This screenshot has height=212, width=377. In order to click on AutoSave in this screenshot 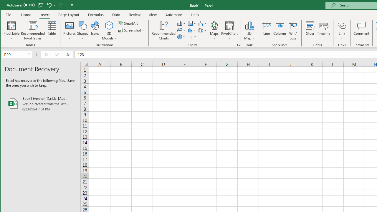, I will do `click(21, 5)`.